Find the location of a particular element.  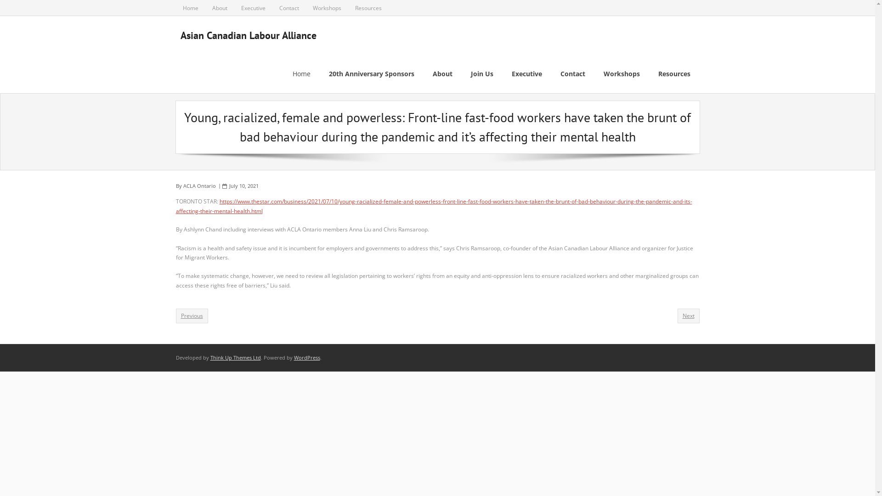

ACLA Ontario is located at coordinates (199, 186).